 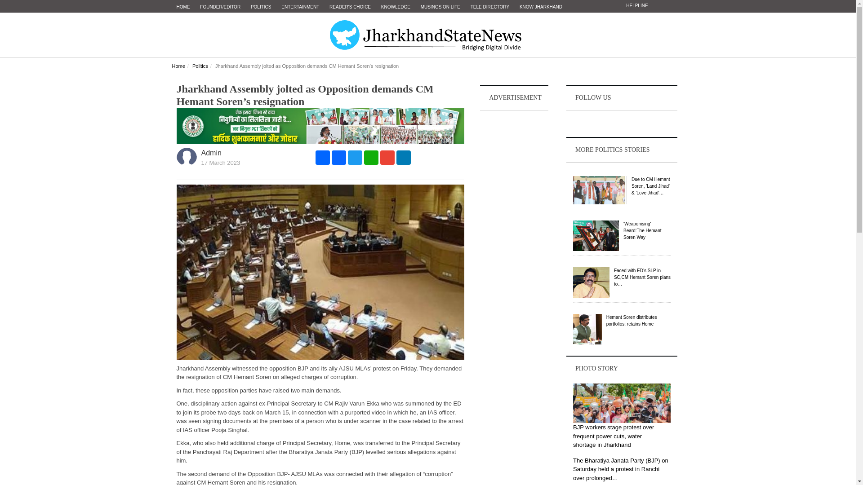 I want to click on TELE DIRECTORY, so click(x=489, y=7).